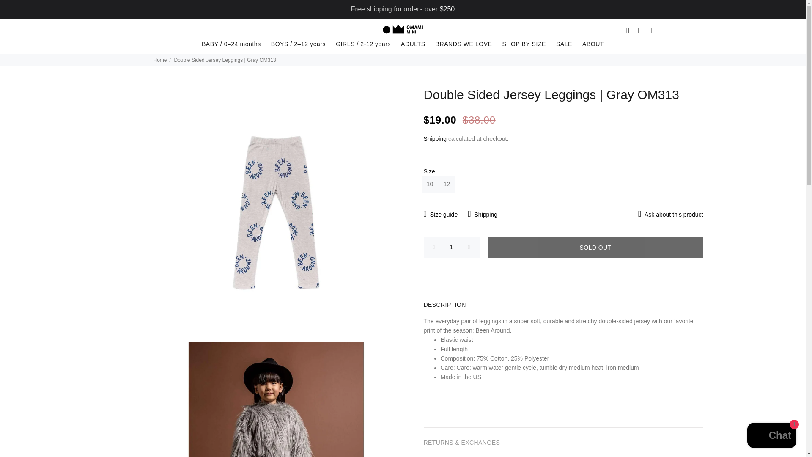 The width and height of the screenshot is (812, 457). Describe the element at coordinates (452, 247) in the screenshot. I see `1` at that location.